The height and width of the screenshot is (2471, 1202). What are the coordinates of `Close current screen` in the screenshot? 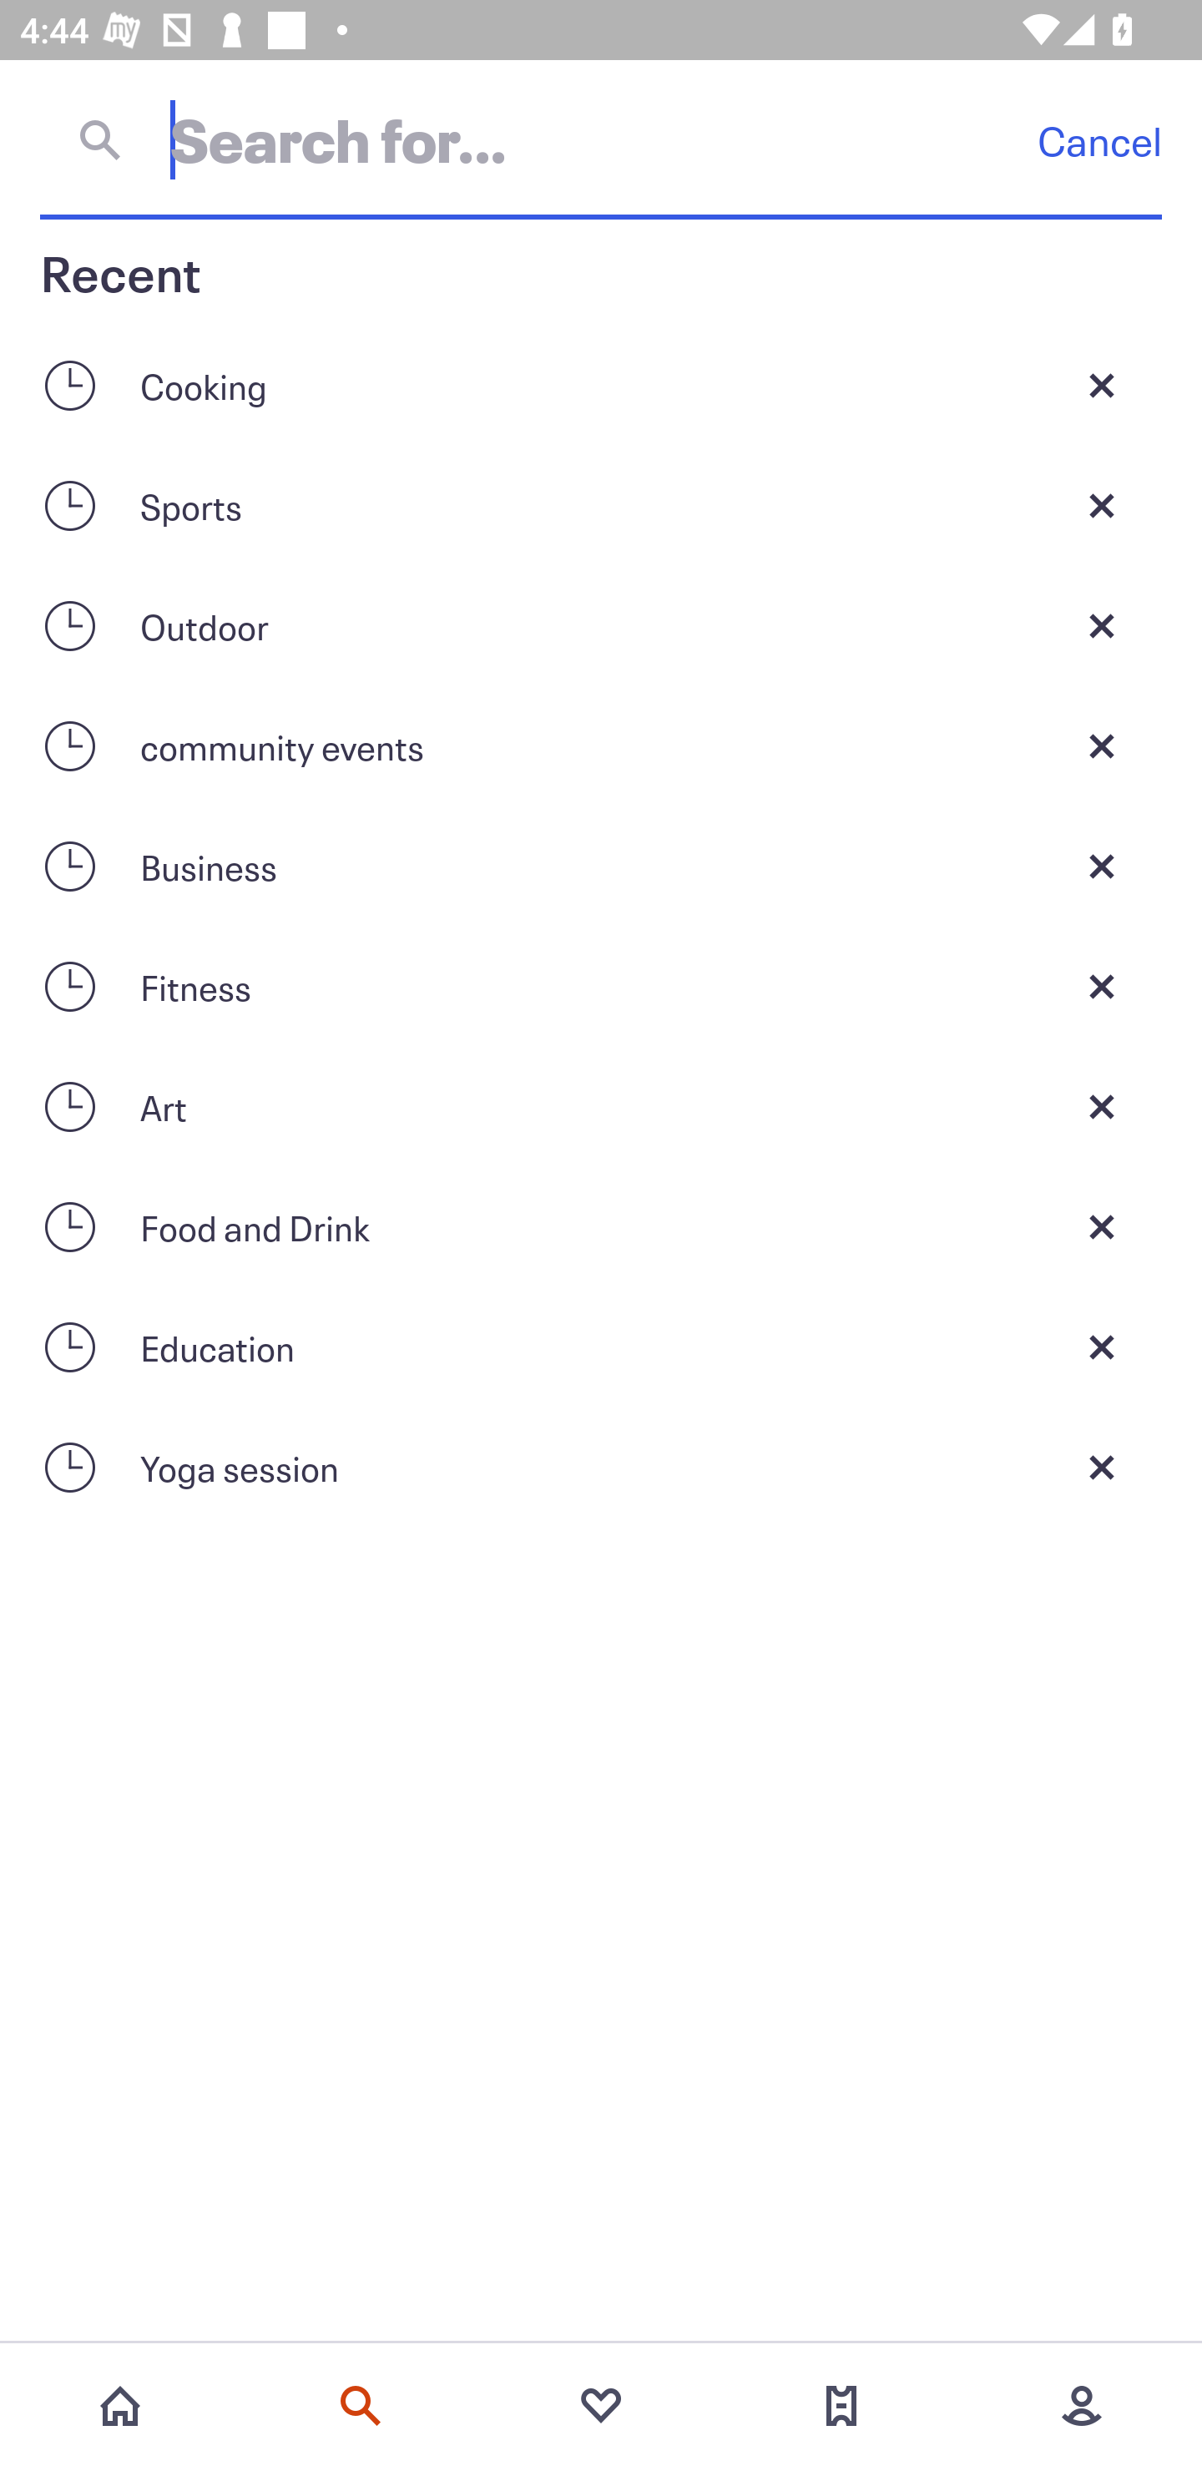 It's located at (1102, 987).